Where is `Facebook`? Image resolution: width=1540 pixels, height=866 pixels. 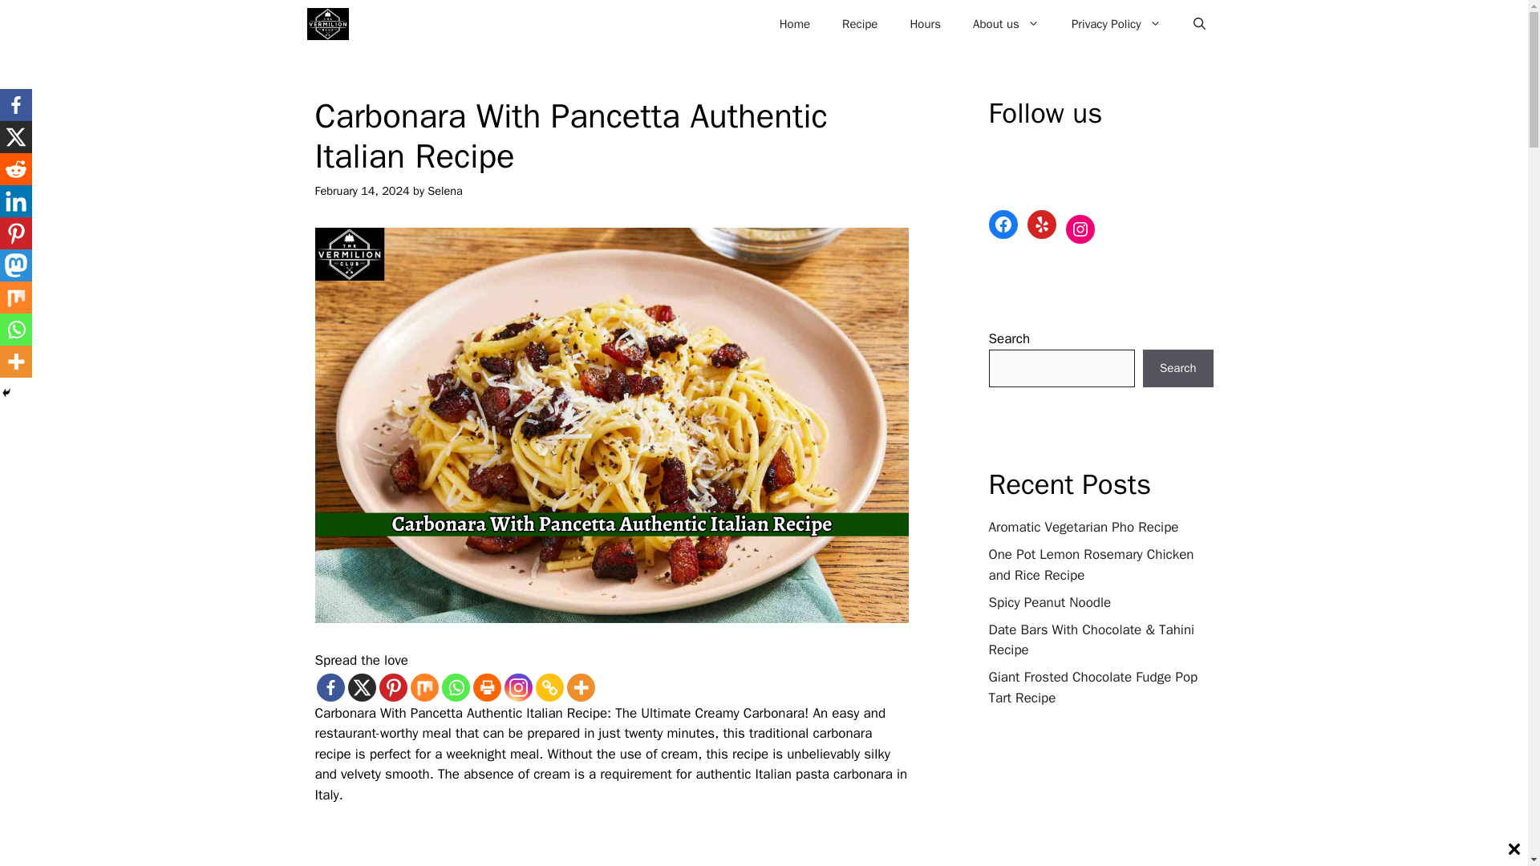
Facebook is located at coordinates (329, 687).